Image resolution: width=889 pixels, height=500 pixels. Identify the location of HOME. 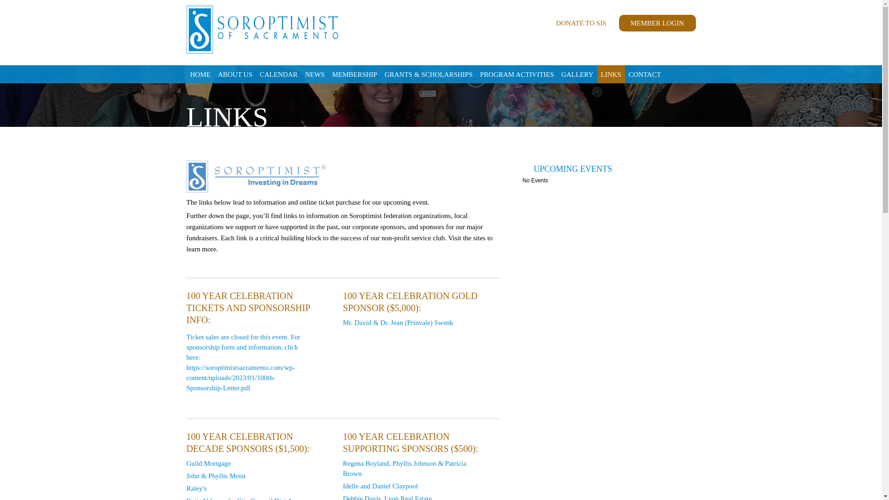
(200, 74).